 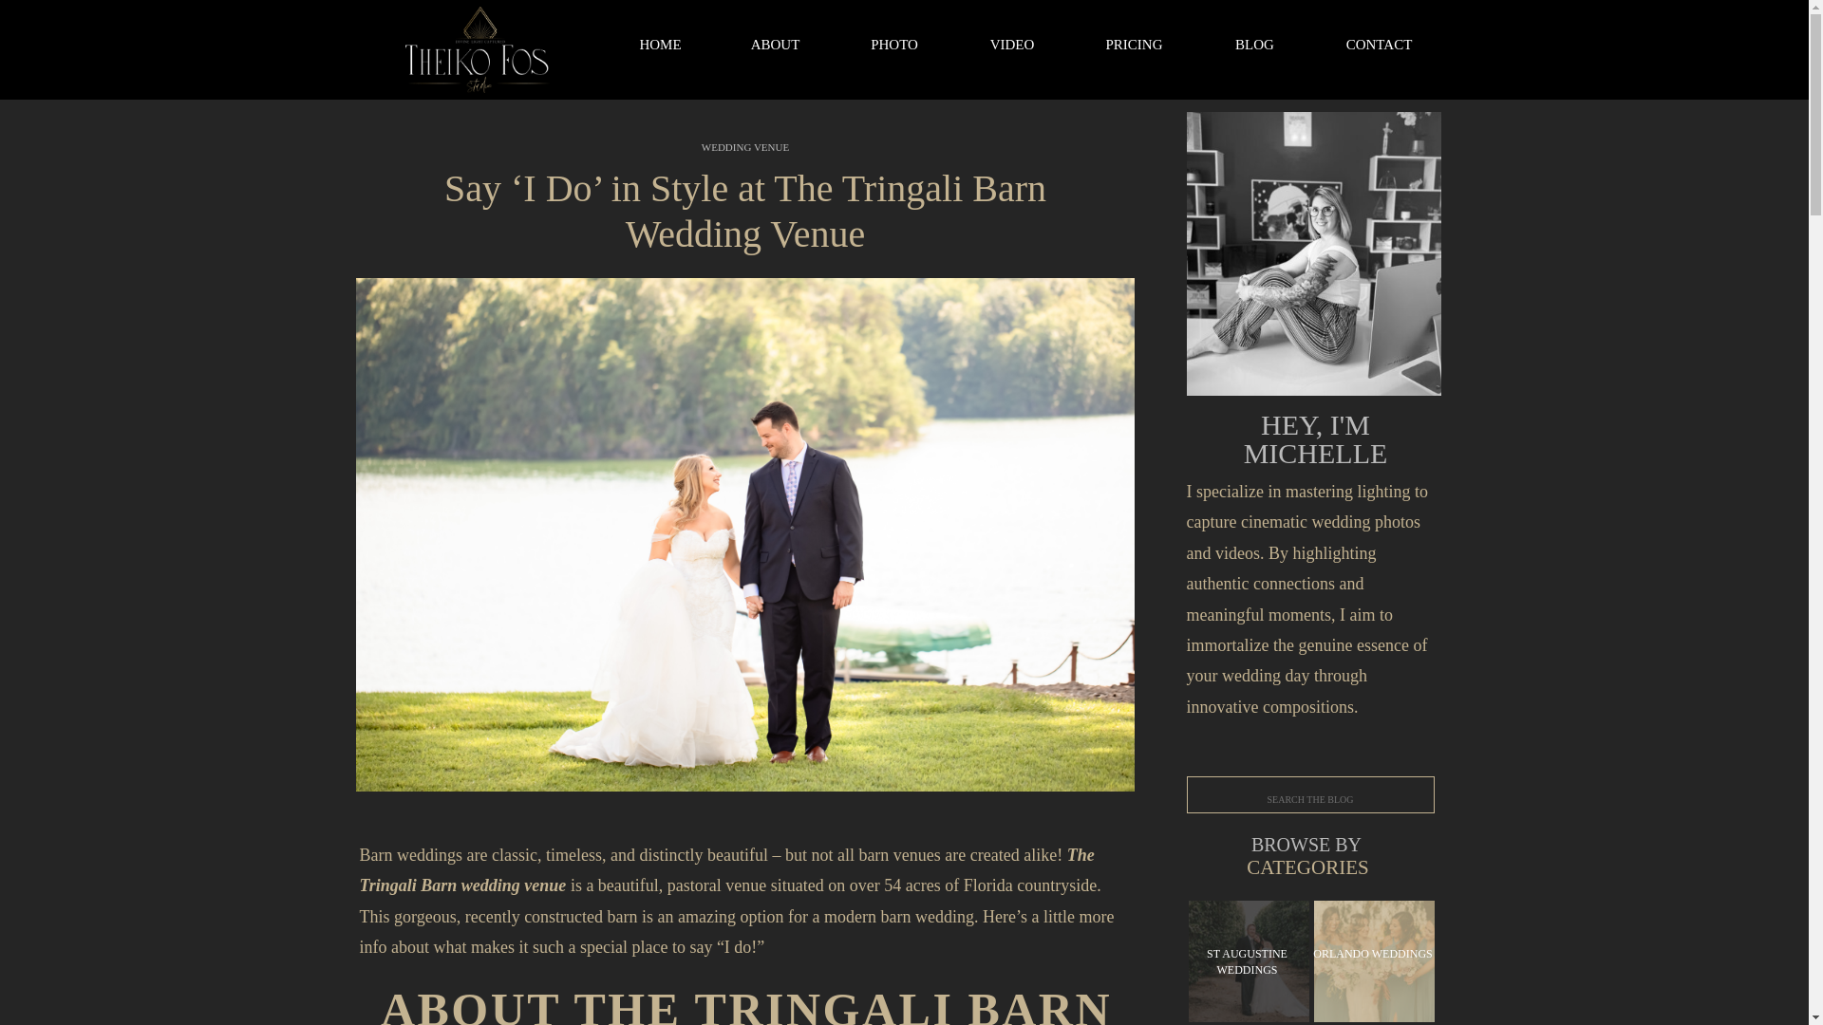 I want to click on CONTACT, so click(x=1378, y=48).